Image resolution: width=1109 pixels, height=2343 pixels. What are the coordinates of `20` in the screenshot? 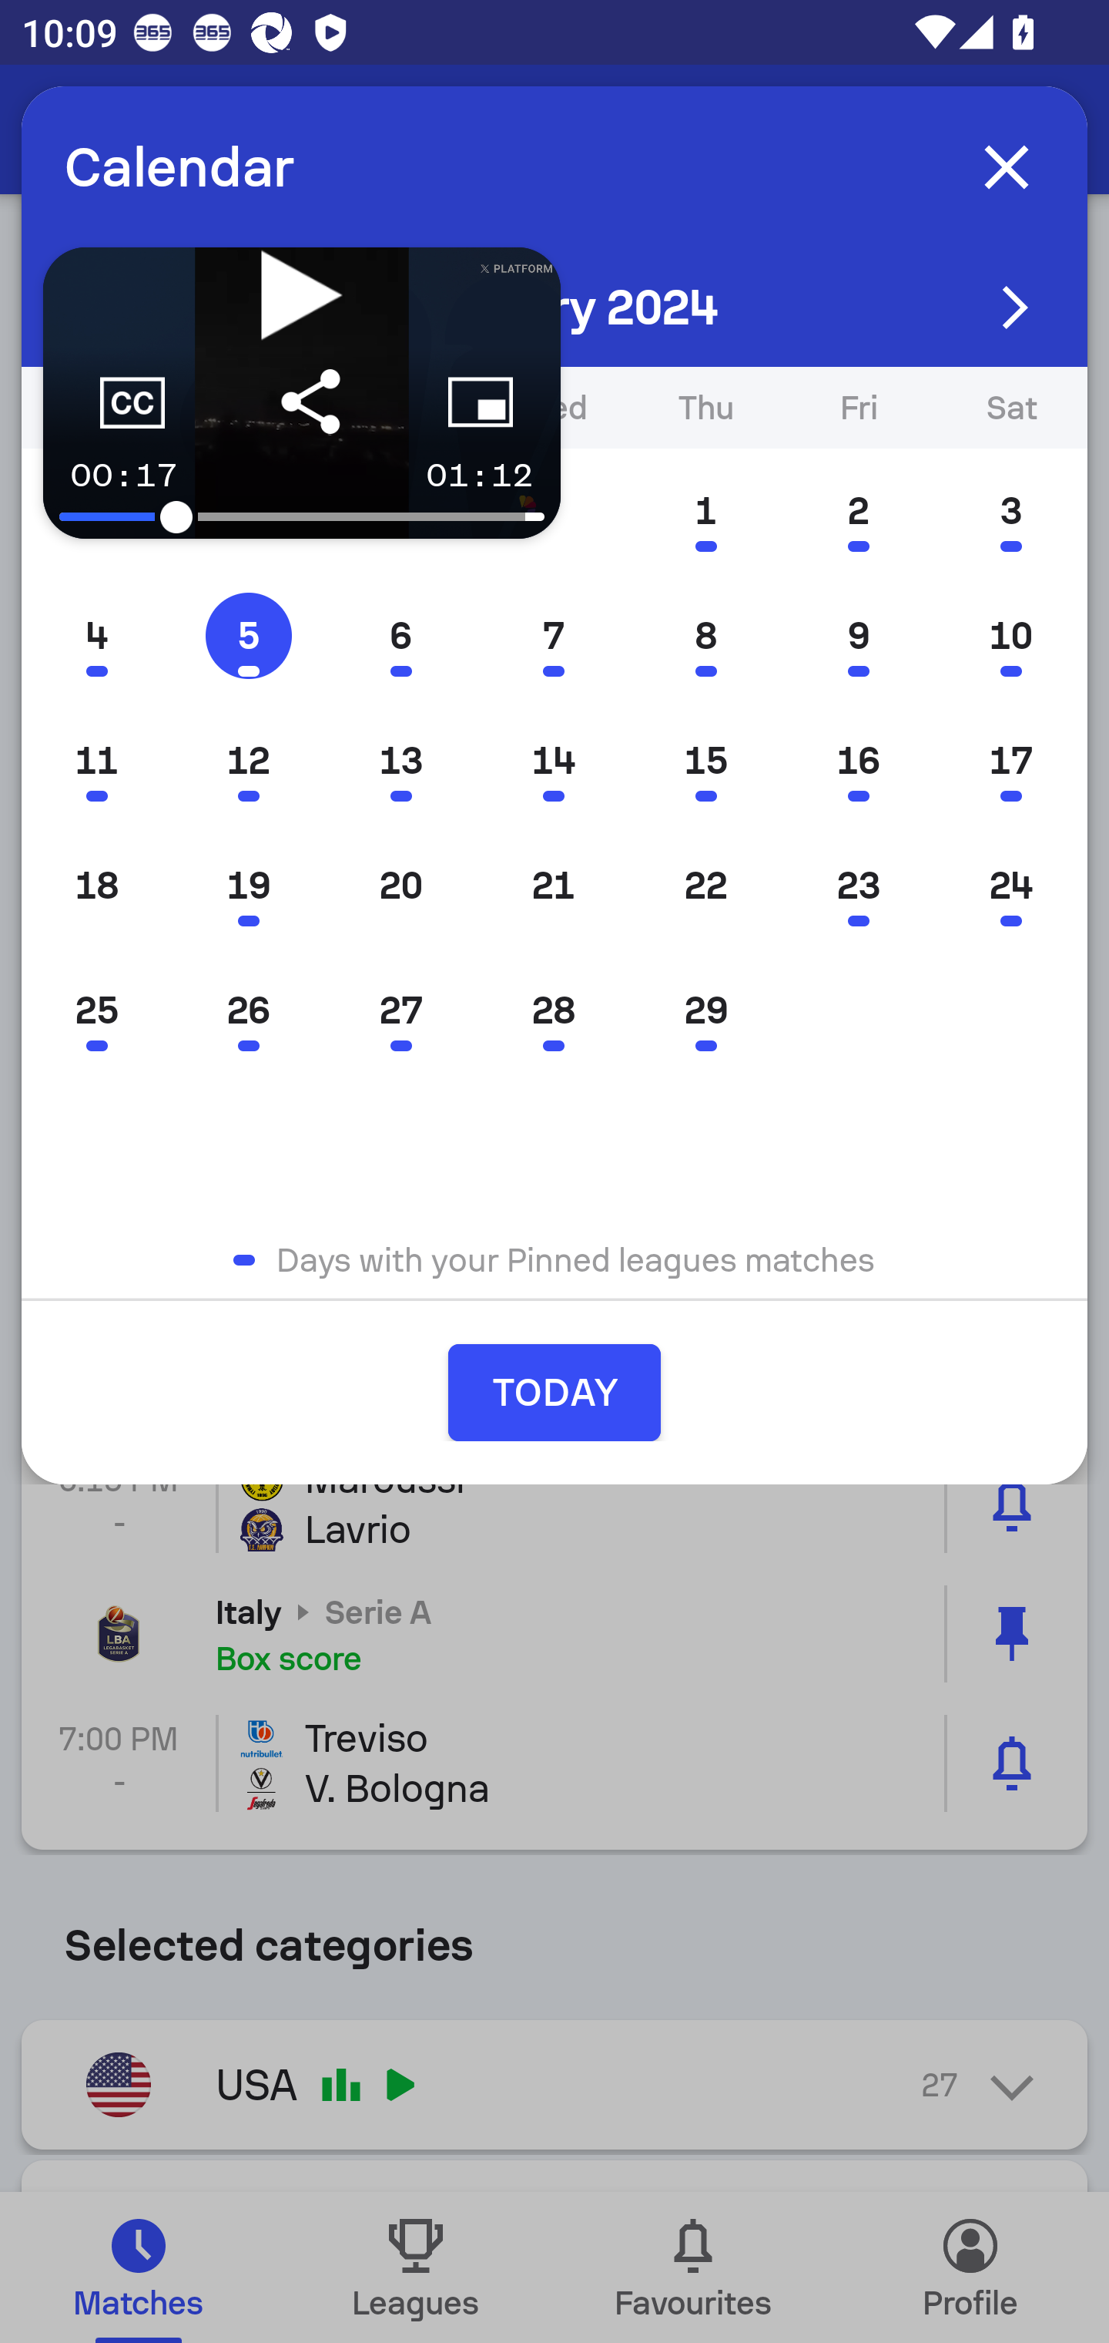 It's located at (400, 886).